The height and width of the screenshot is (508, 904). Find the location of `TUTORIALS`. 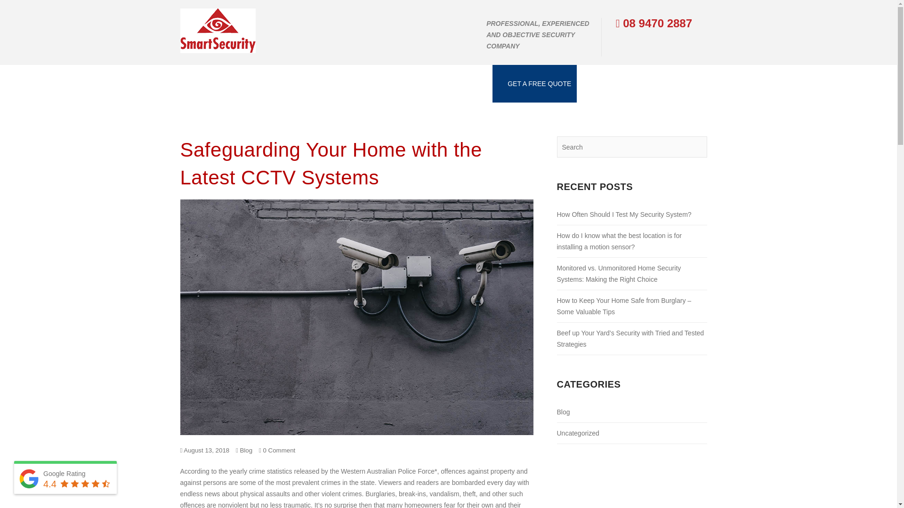

TUTORIALS is located at coordinates (326, 84).